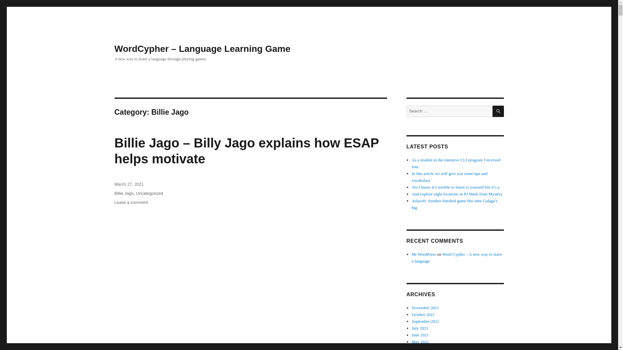 The width and height of the screenshot is (623, 350). I want to click on As a student in the intensive CLI program I received four, so click(456, 163).